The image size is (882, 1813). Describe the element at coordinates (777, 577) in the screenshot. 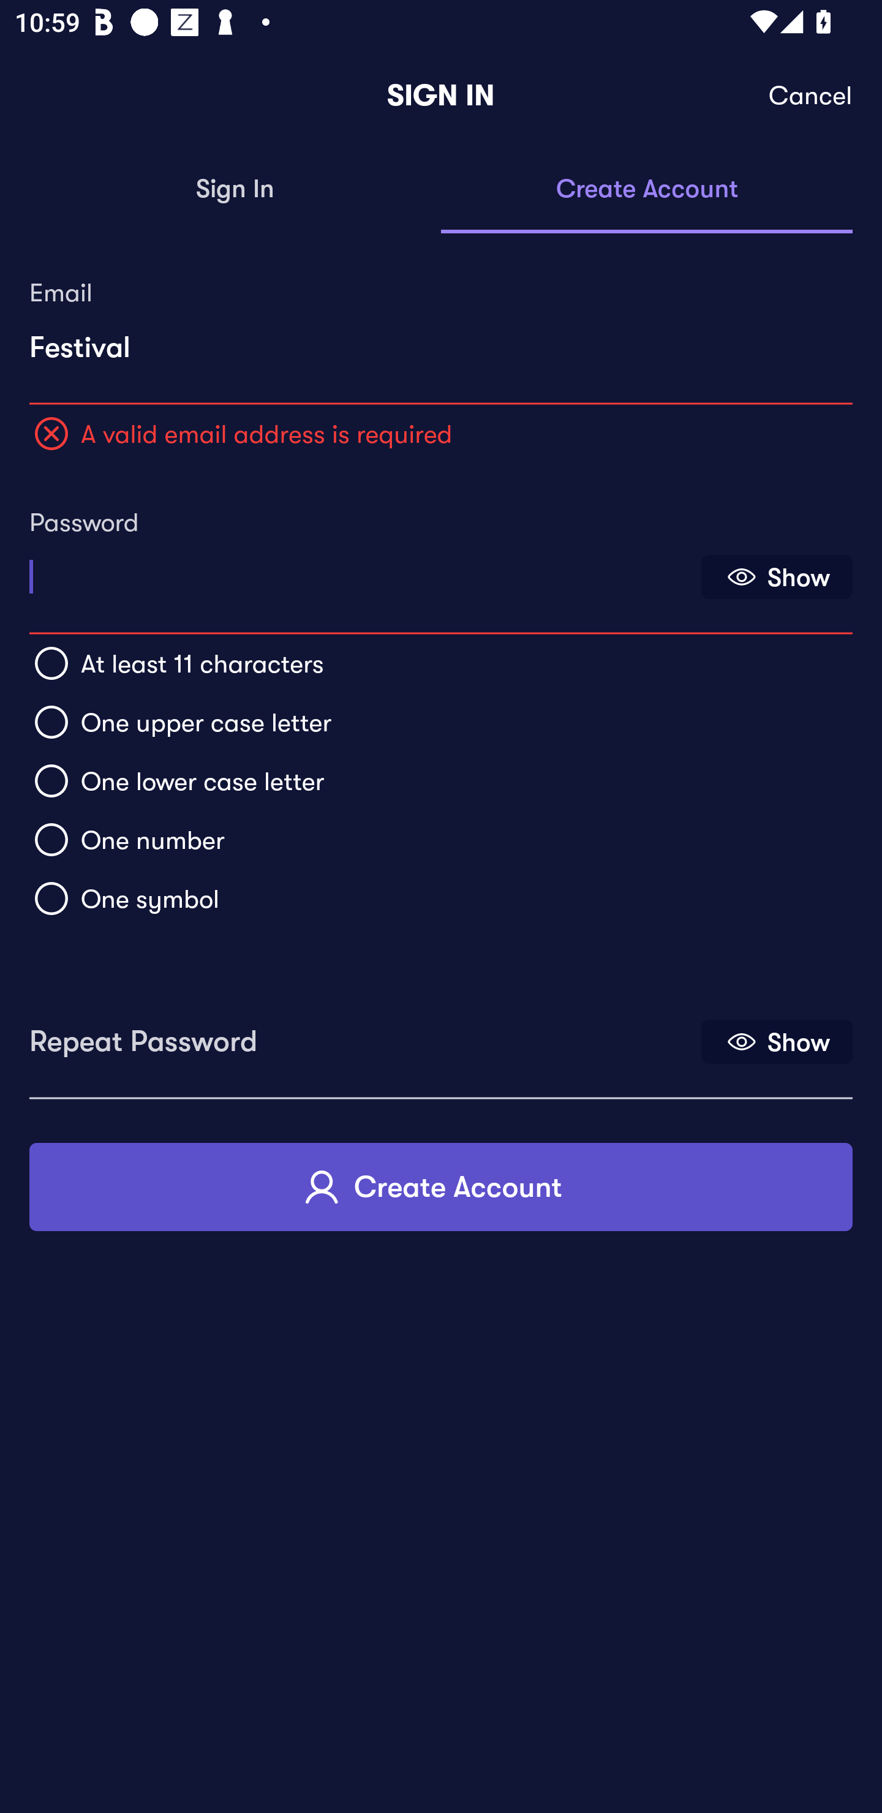

I see `Show Password Show` at that location.